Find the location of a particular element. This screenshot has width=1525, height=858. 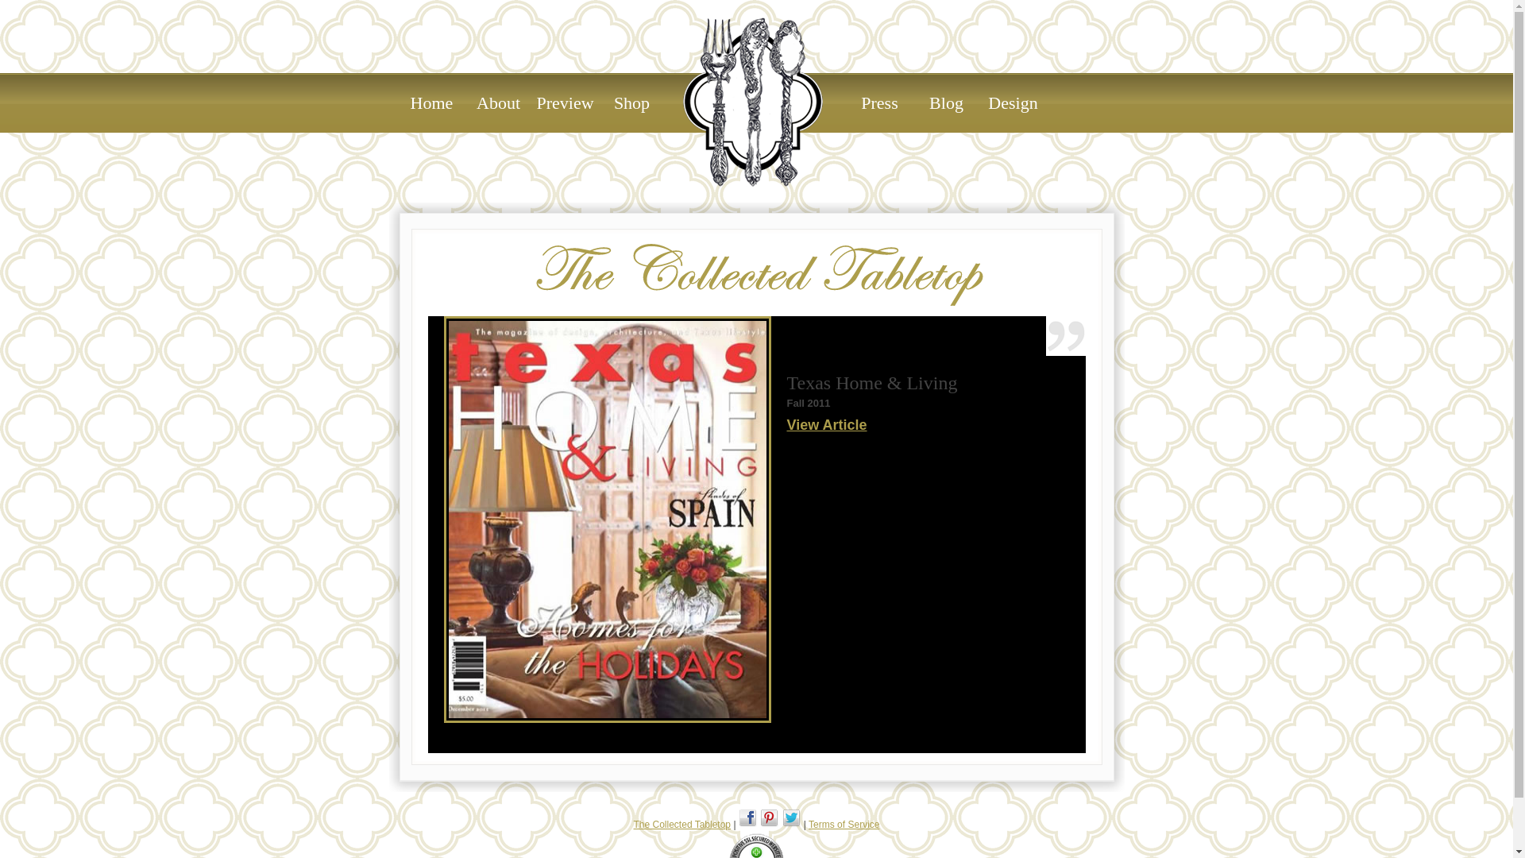

Design is located at coordinates (1013, 103).